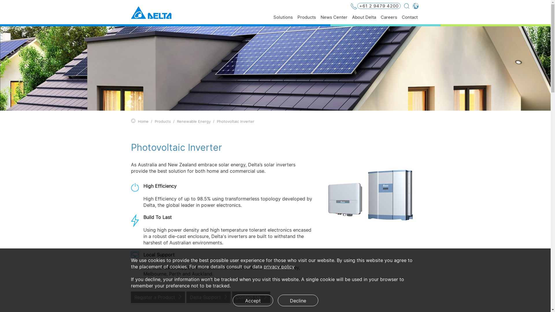  Describe the element at coordinates (298, 300) in the screenshot. I see `Decline` at that location.